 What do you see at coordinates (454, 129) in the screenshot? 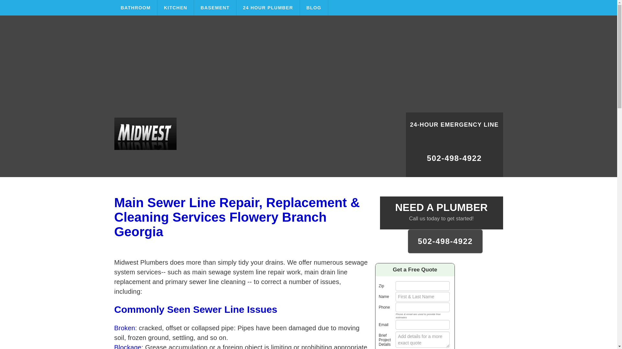
I see `24-HOUR EMERGENCY LINE` at bounding box center [454, 129].